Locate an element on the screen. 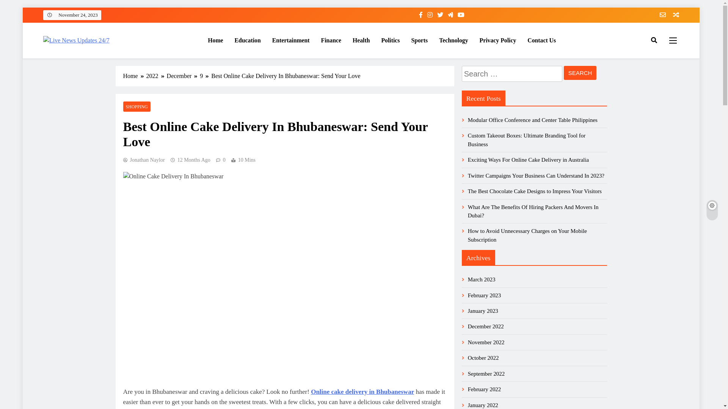 The width and height of the screenshot is (728, 409). January 2022 is located at coordinates (483, 405).